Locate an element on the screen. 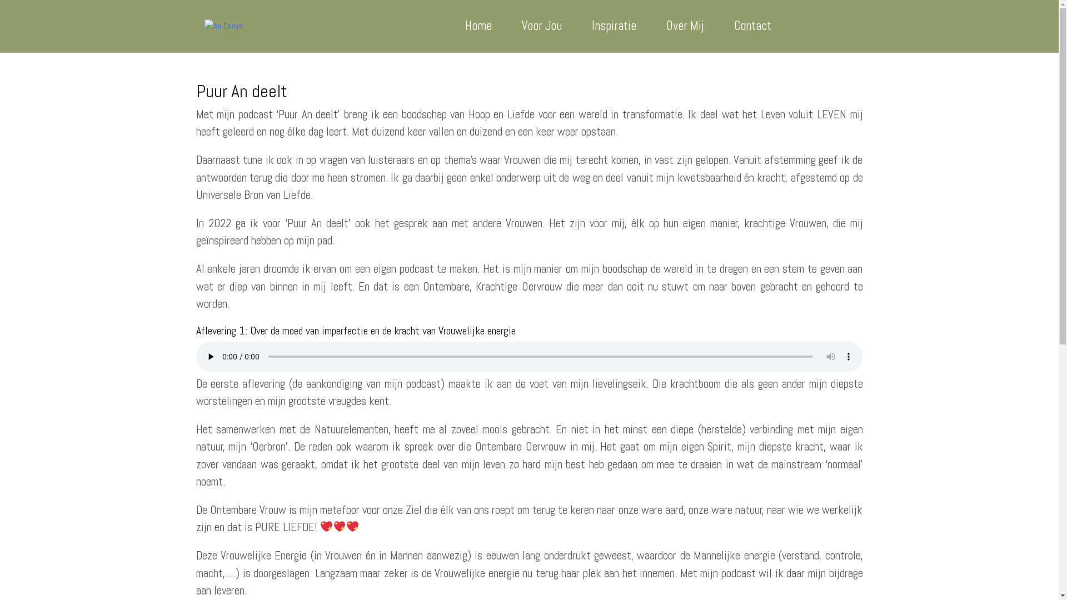  Inspiratie is located at coordinates (614, 26).